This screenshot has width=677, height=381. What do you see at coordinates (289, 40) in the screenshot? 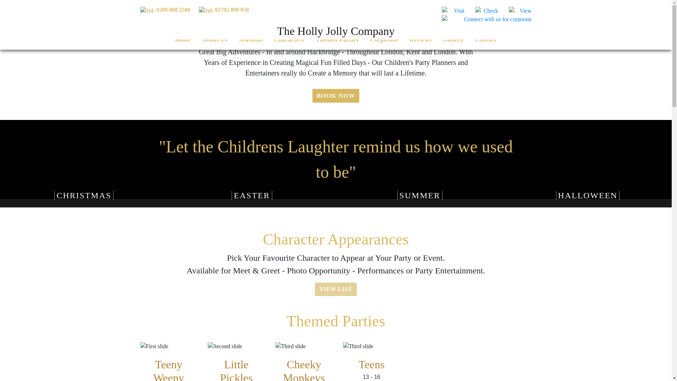
I see `Characters` at bounding box center [289, 40].